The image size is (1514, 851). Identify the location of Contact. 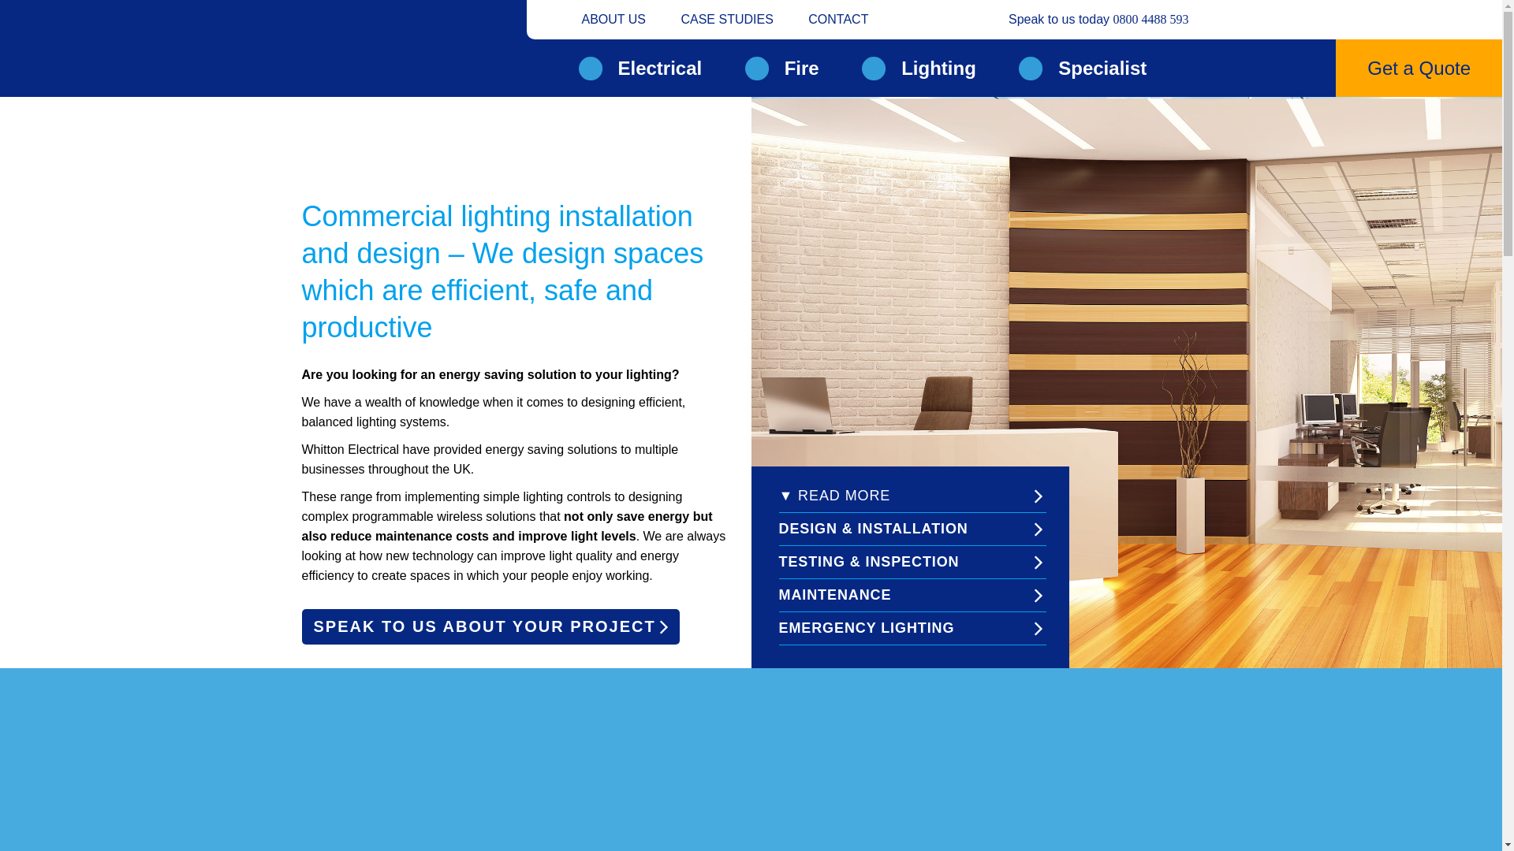
(837, 19).